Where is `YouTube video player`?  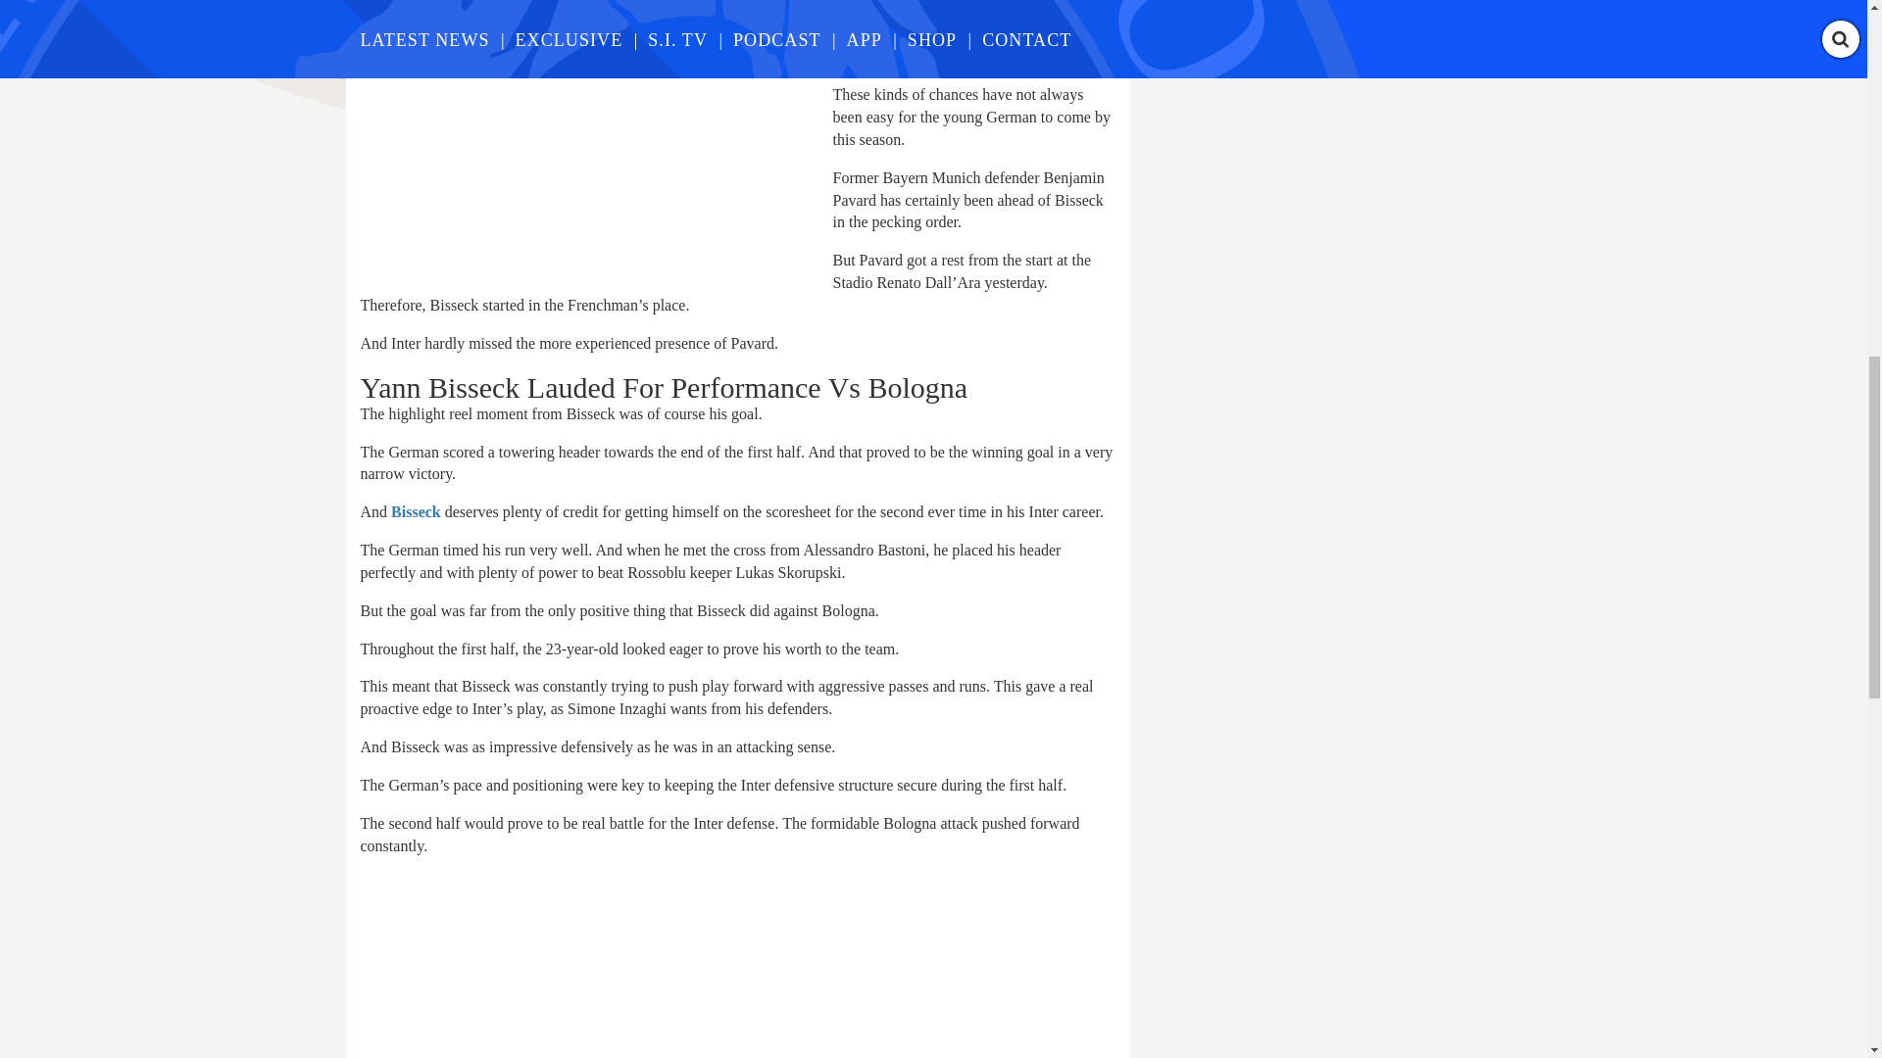
YouTube video player is located at coordinates (635, 966).